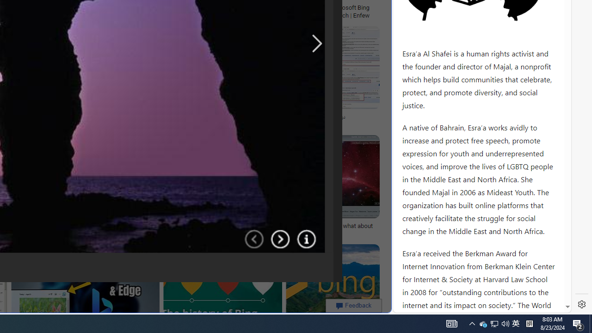  Describe the element at coordinates (176, 79) in the screenshot. I see `Bing (2009) (RARE/FAKE) - YouTubeSave` at that location.